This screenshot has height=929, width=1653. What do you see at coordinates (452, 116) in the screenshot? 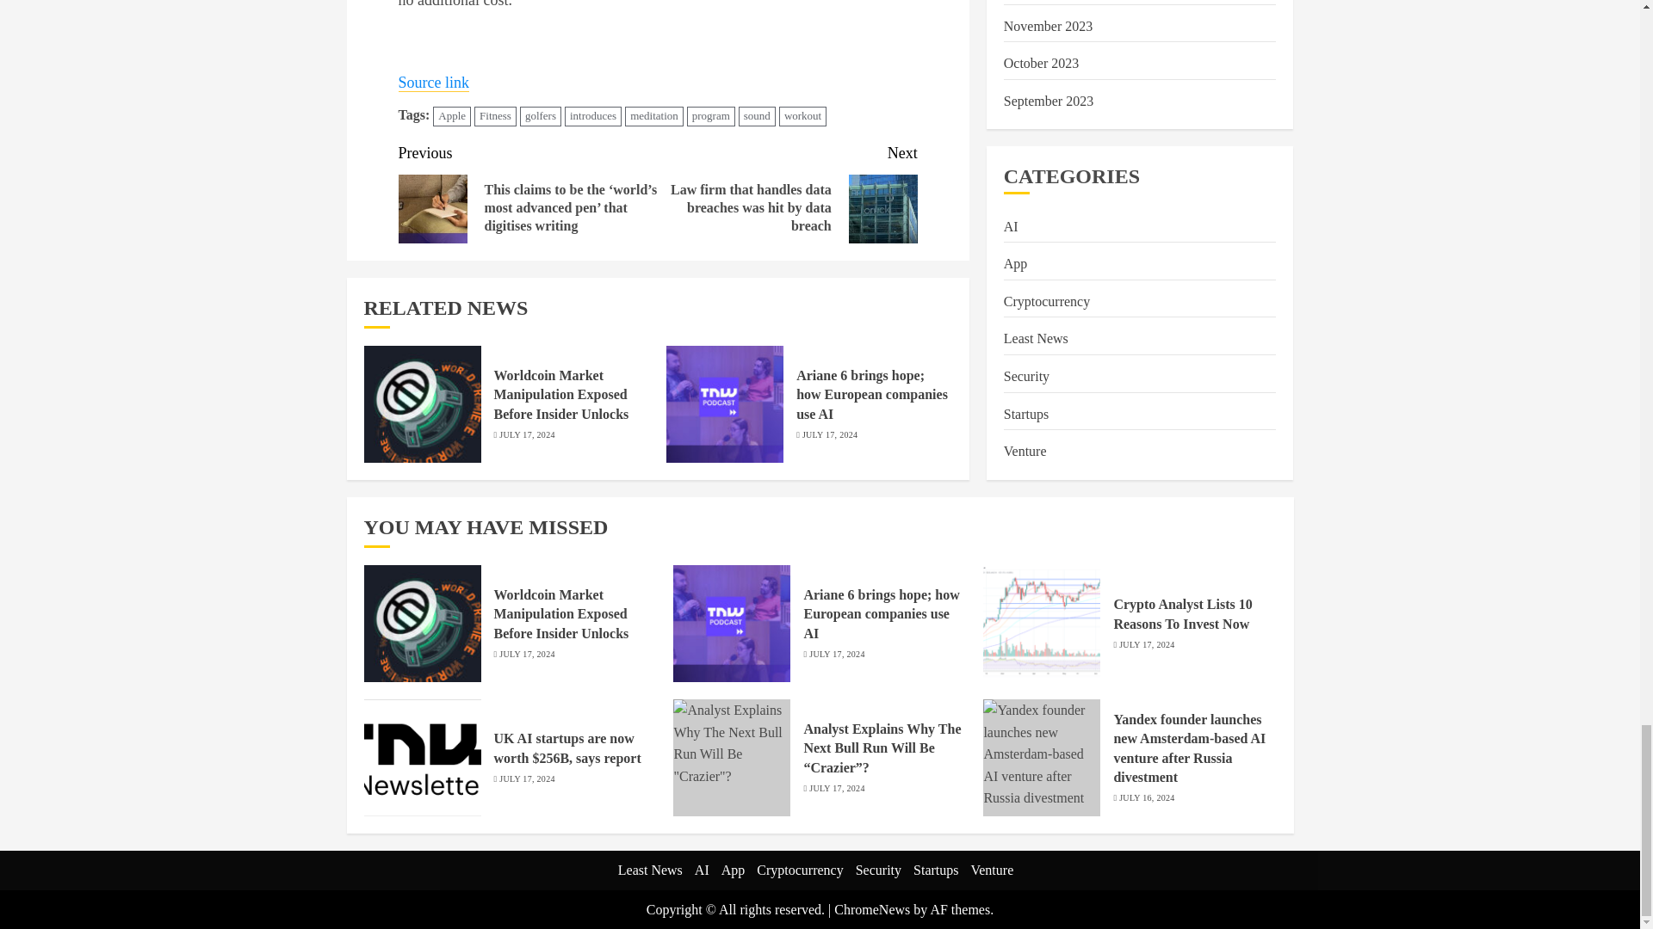
I see `Apple` at bounding box center [452, 116].